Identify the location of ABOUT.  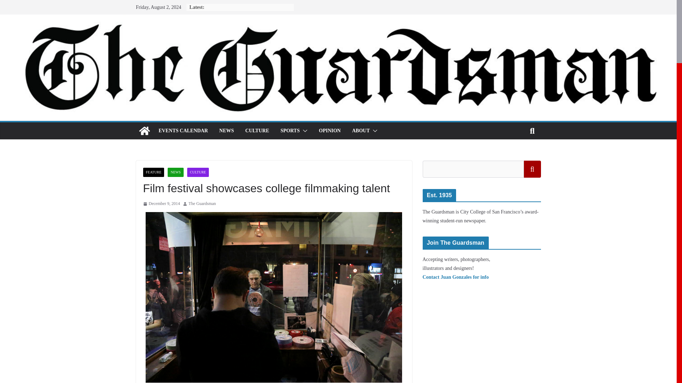
(361, 131).